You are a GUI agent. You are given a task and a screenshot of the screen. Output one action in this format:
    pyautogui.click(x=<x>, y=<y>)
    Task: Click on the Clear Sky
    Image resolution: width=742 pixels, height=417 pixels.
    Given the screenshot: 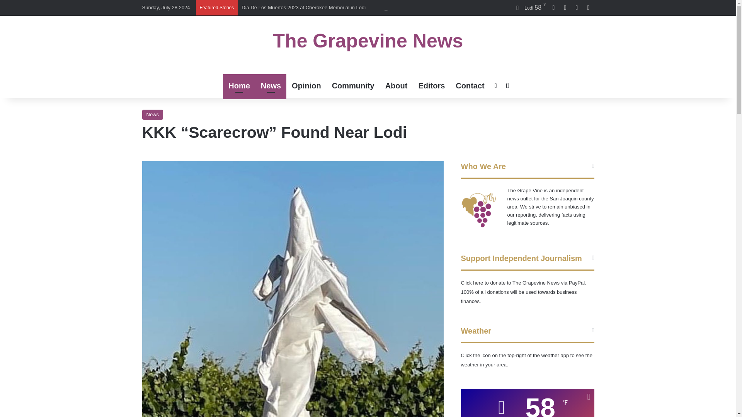 What is the action you would take?
    pyautogui.click(x=528, y=8)
    